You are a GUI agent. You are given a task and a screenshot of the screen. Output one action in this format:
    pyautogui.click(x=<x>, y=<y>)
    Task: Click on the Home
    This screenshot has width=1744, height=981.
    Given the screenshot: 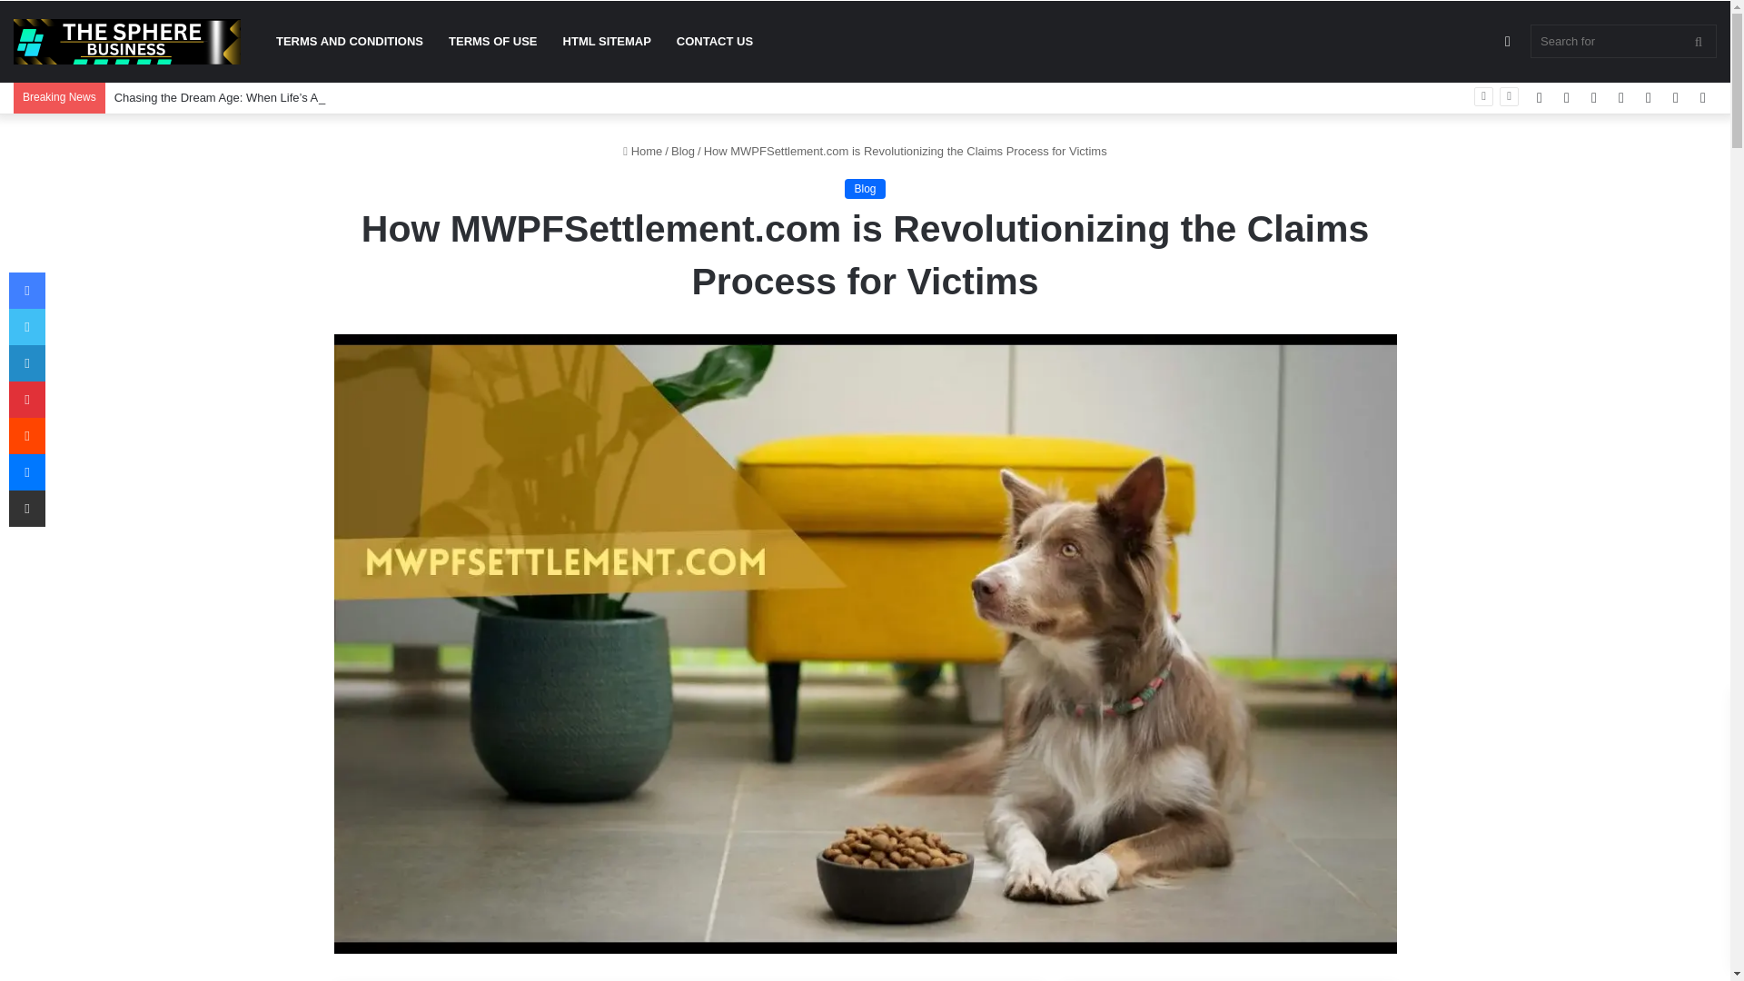 What is the action you would take?
    pyautogui.click(x=642, y=151)
    